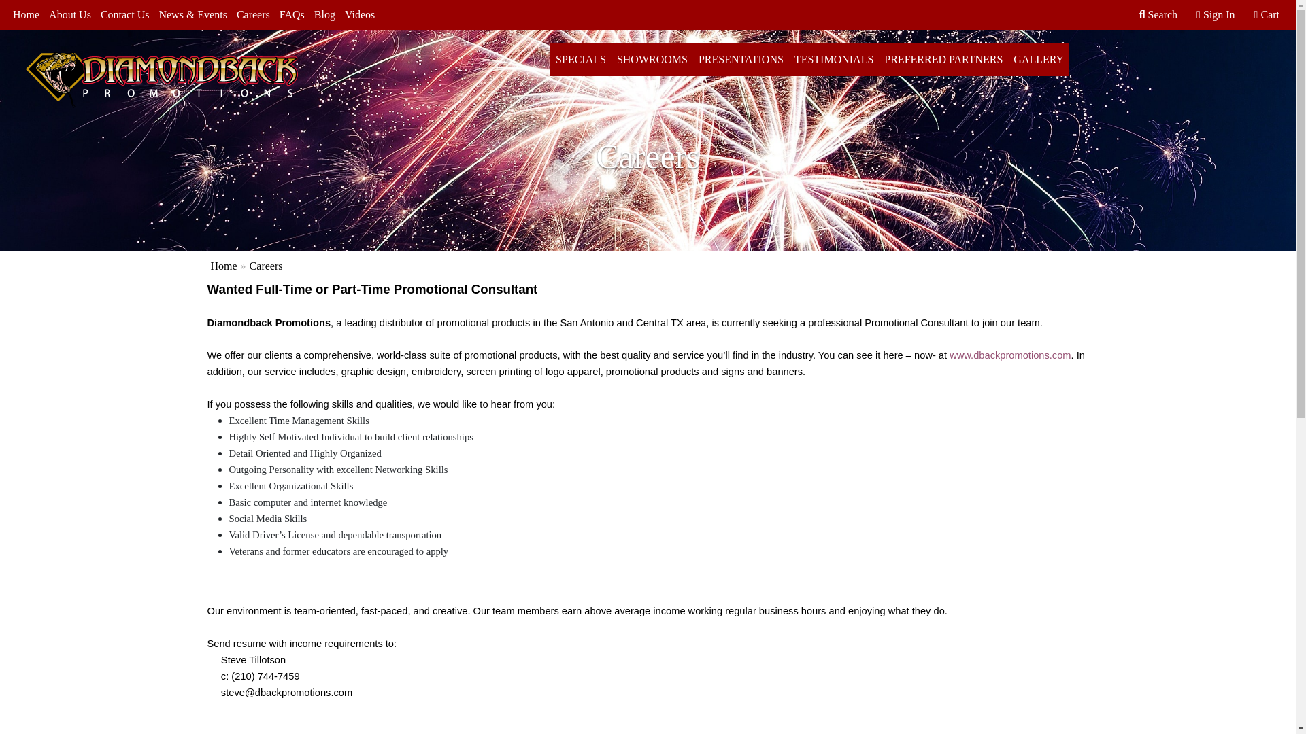 This screenshot has height=734, width=1306. I want to click on Contact Us, so click(124, 15).